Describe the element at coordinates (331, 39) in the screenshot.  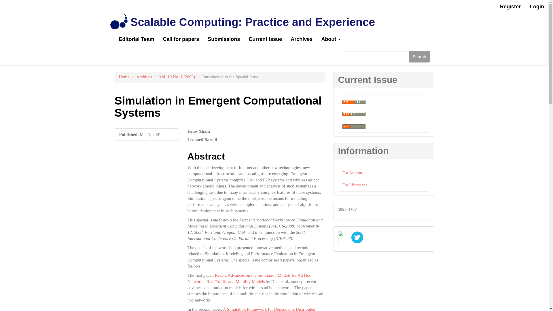
I see `About` at that location.